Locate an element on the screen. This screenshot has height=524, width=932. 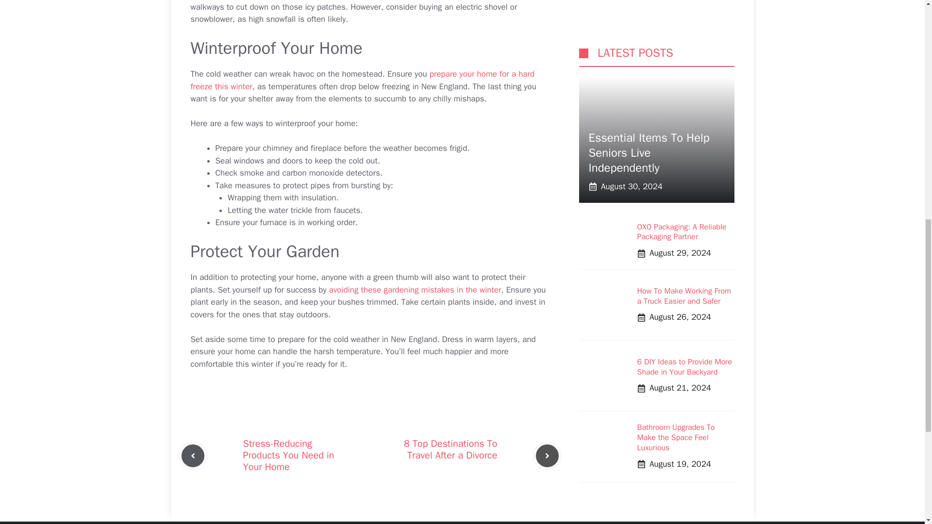
Scroll back to top is located at coordinates (900, 460).